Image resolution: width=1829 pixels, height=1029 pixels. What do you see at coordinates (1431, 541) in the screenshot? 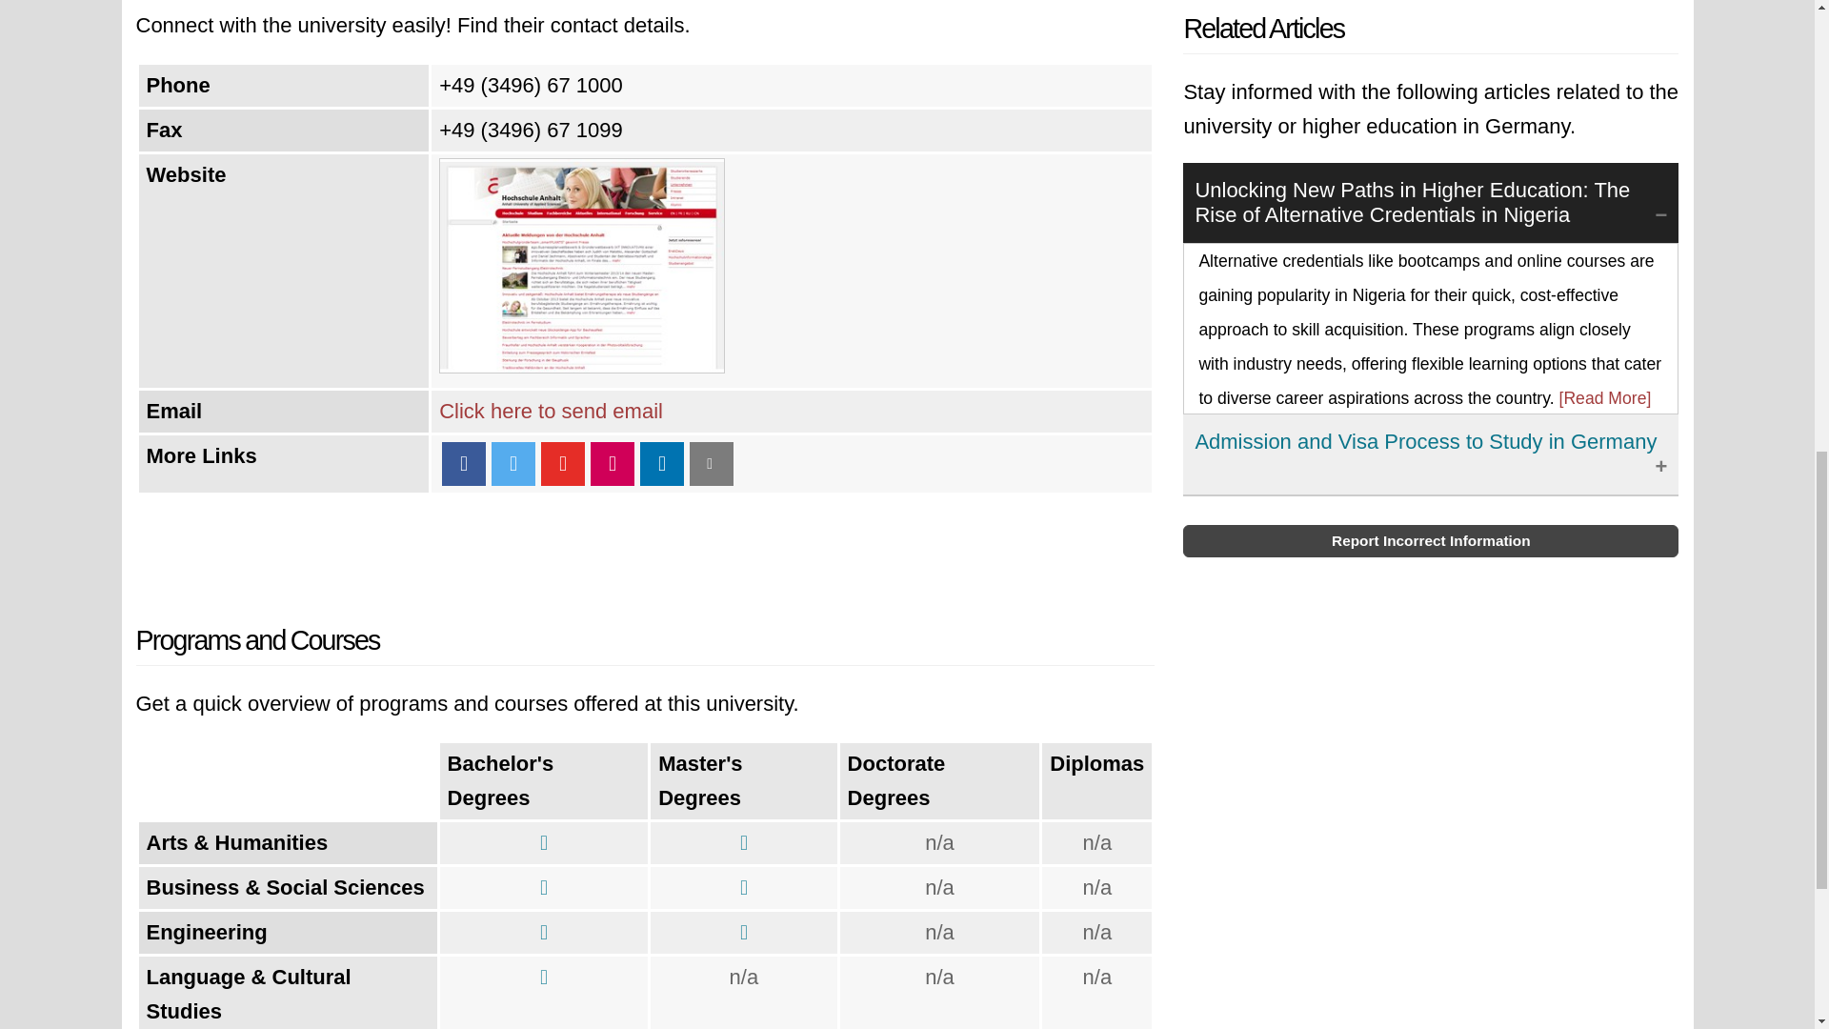
I see `Report Incorrect Information` at bounding box center [1431, 541].